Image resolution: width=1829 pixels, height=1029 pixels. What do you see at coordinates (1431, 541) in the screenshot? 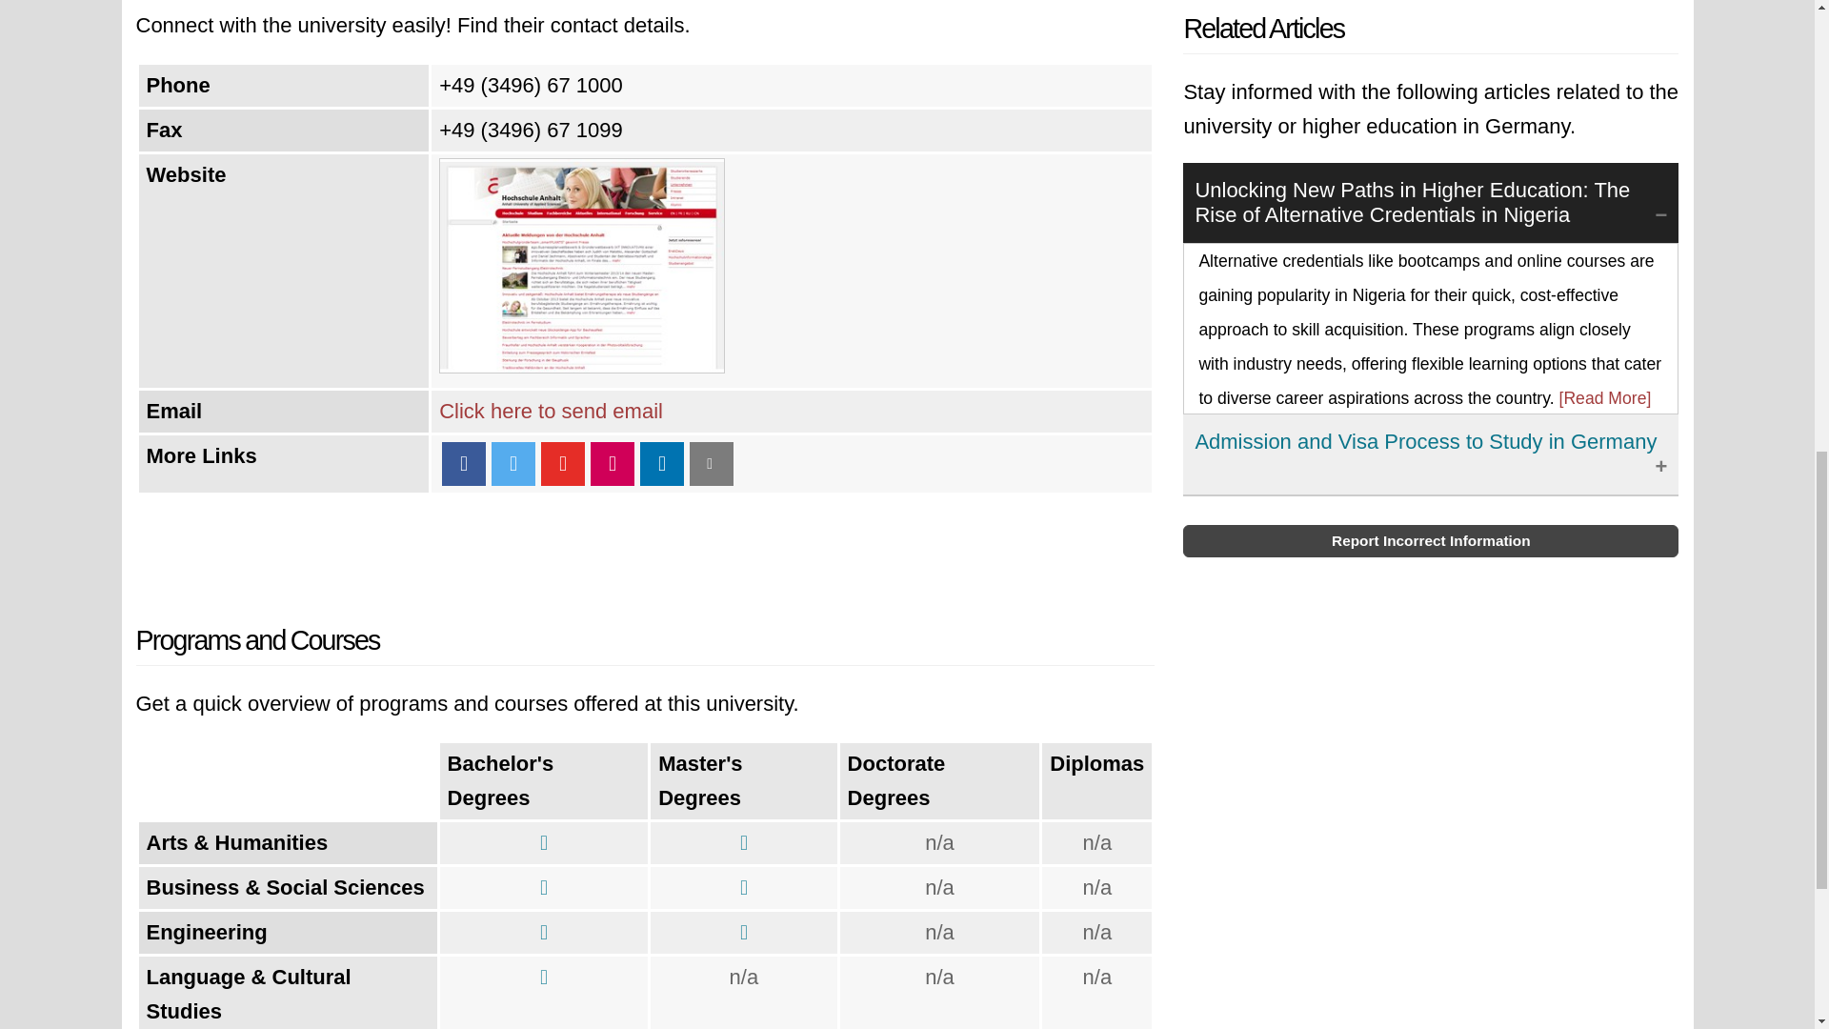
I see `Report Incorrect Information` at bounding box center [1431, 541].